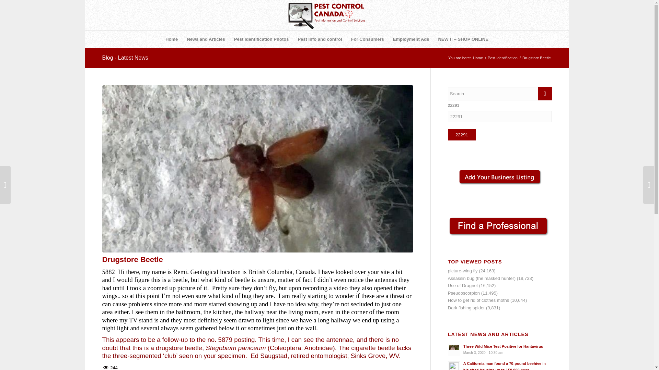  I want to click on Permanent Link: Blog - Latest News, so click(125, 58).